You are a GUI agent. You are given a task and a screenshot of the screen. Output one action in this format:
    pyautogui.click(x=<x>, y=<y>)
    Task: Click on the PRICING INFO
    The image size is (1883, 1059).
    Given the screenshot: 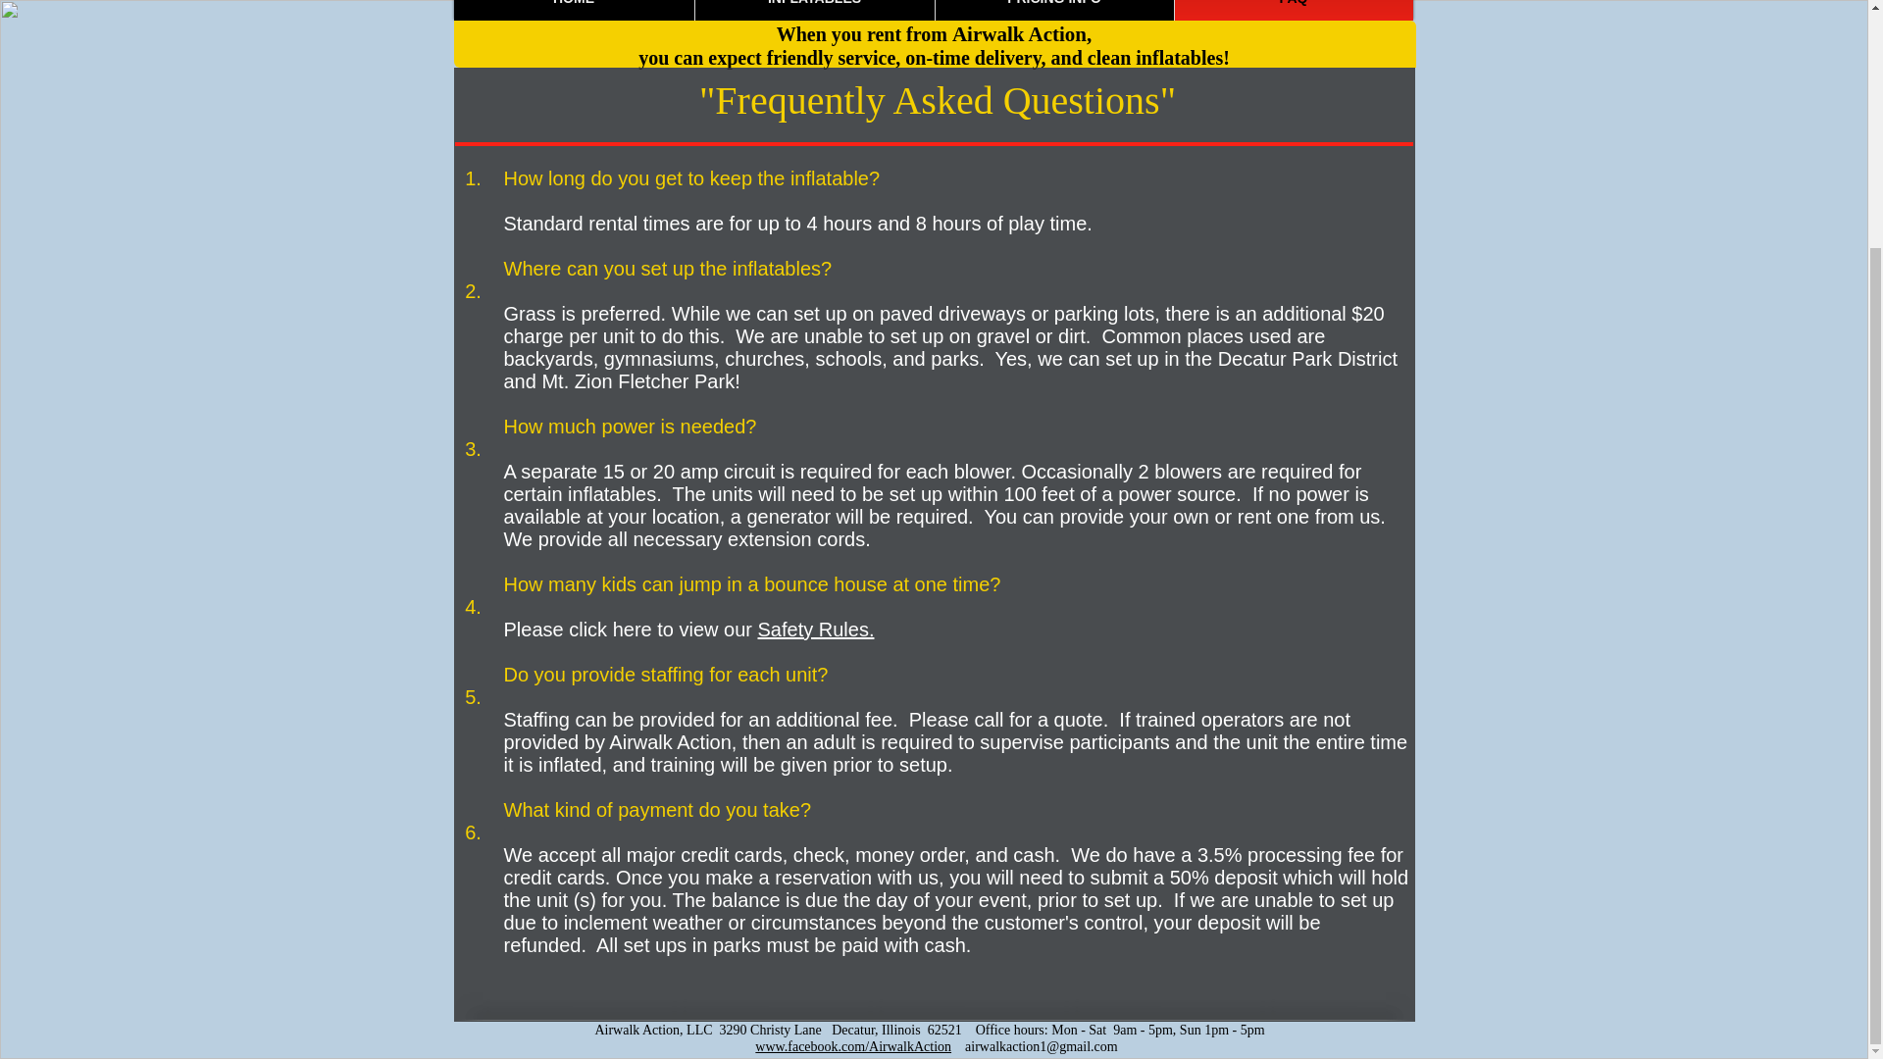 What is the action you would take?
    pyautogui.click(x=1054, y=10)
    